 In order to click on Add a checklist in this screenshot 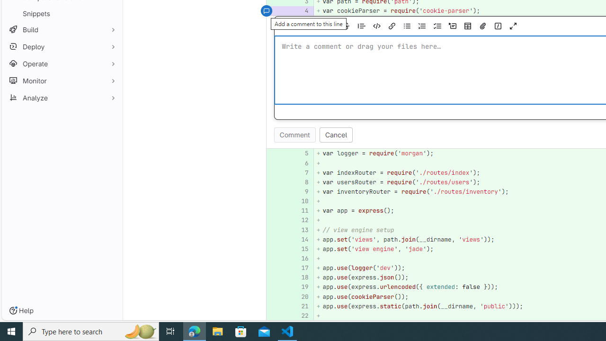, I will do `click(437, 26)`.